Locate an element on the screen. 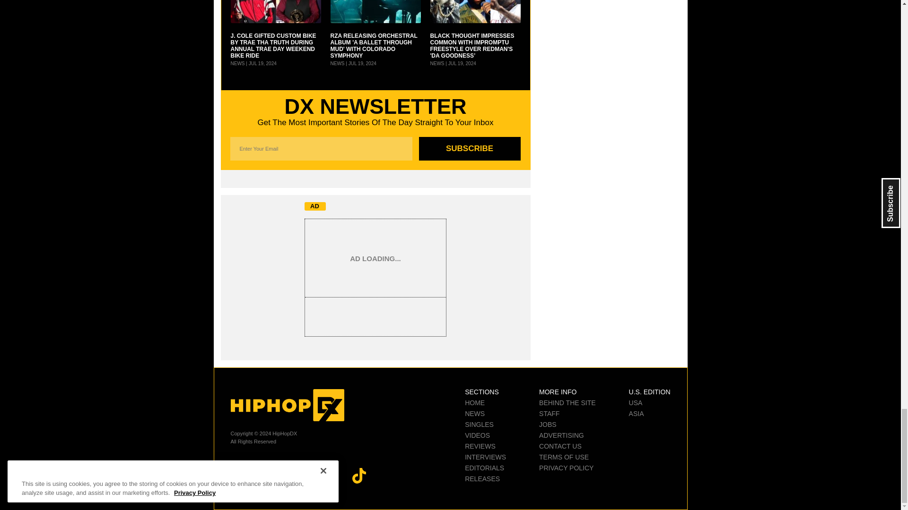 This screenshot has width=908, height=510. HipHopDX is located at coordinates (287, 405).